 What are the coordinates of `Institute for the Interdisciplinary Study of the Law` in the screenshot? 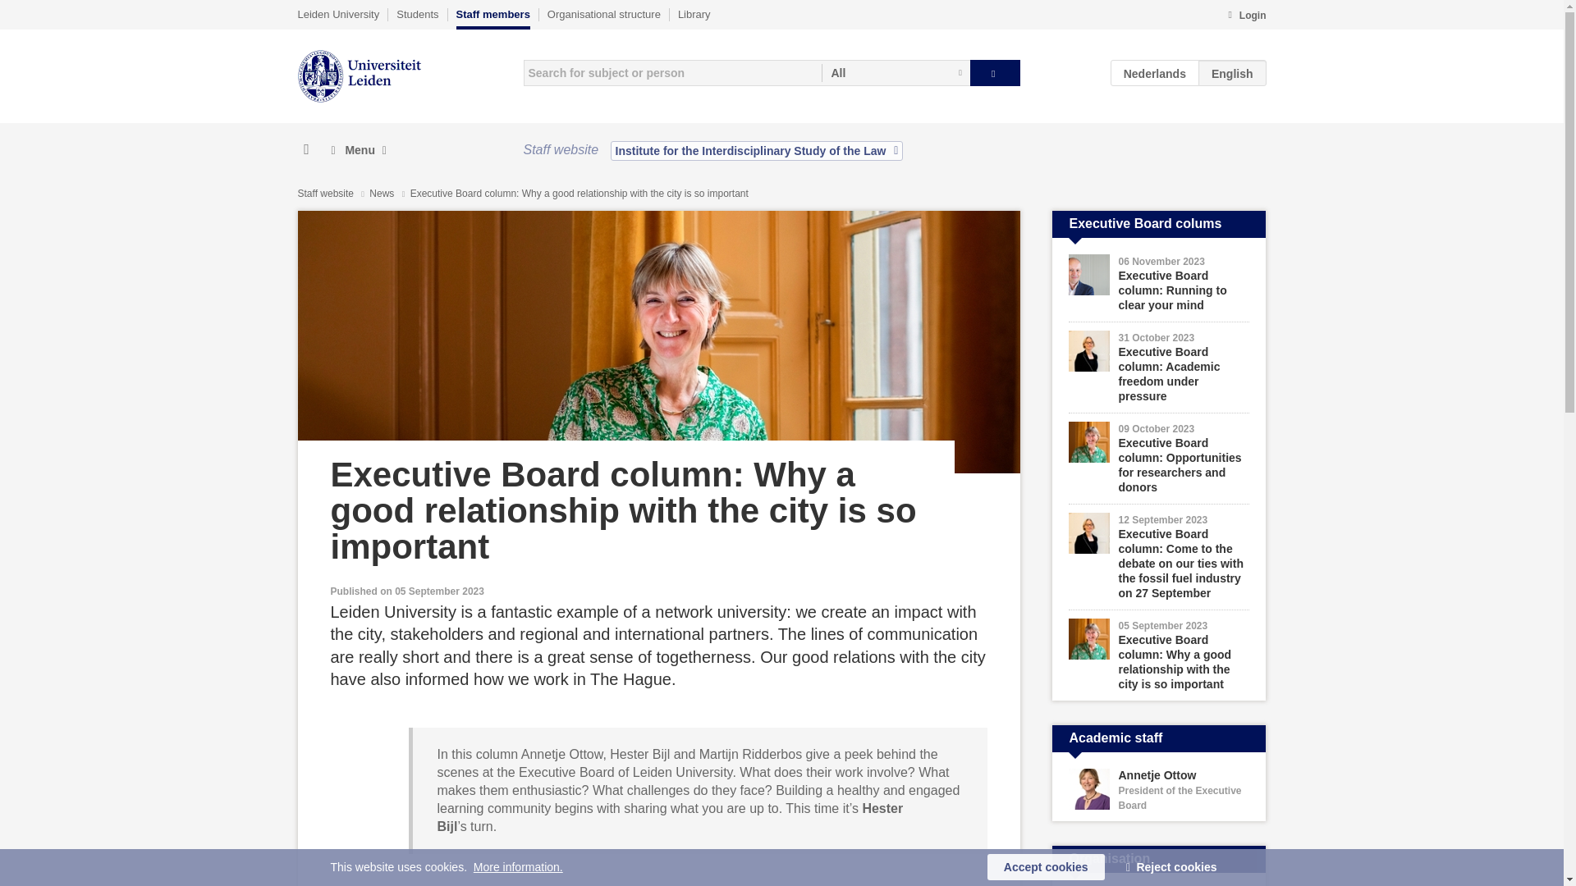 It's located at (757, 150).